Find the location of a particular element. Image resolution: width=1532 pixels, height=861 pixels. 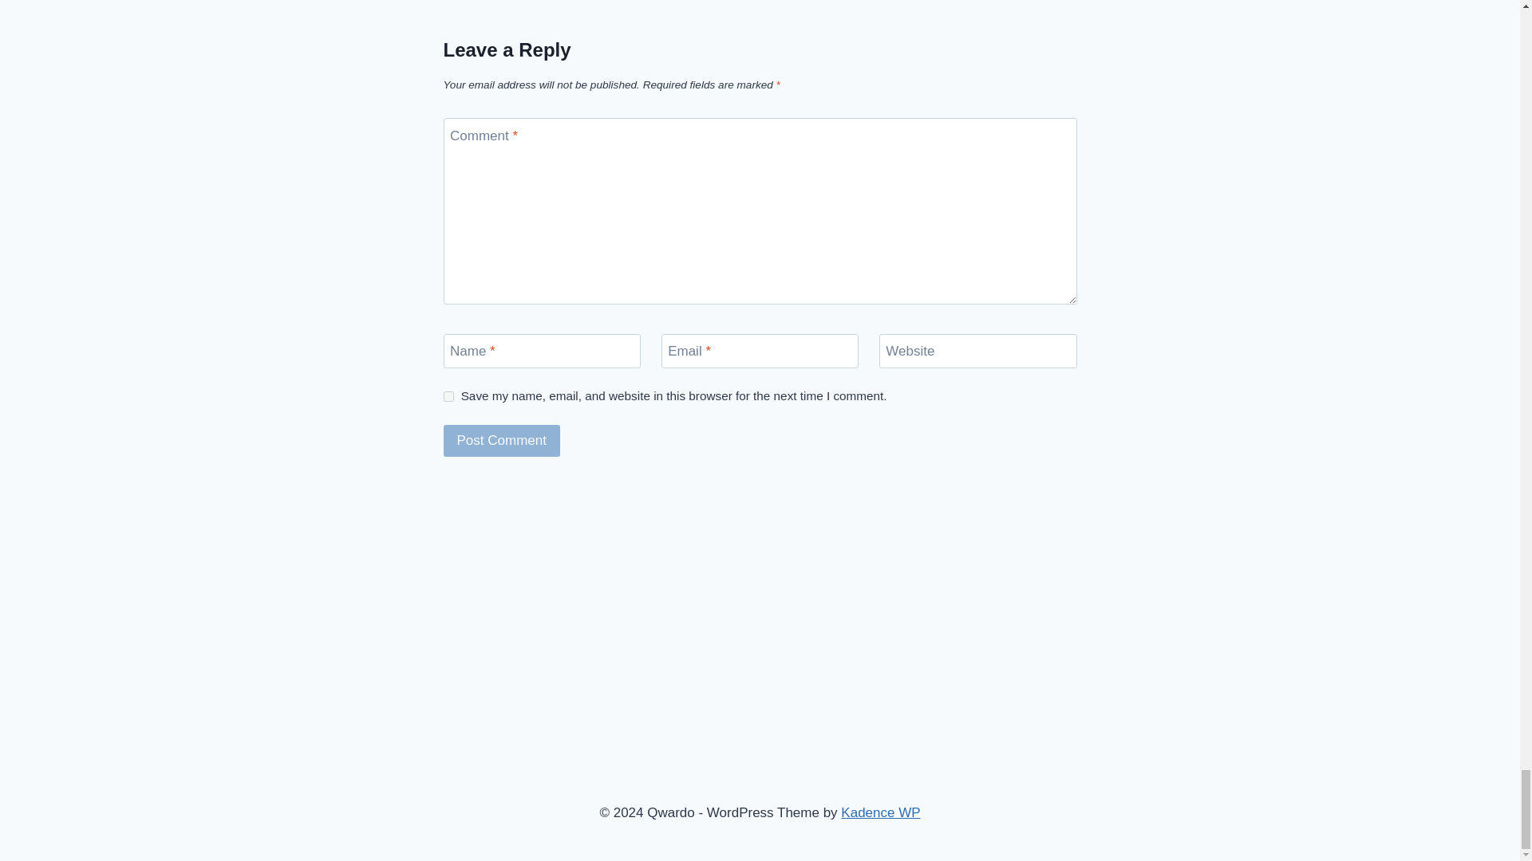

yes is located at coordinates (448, 397).